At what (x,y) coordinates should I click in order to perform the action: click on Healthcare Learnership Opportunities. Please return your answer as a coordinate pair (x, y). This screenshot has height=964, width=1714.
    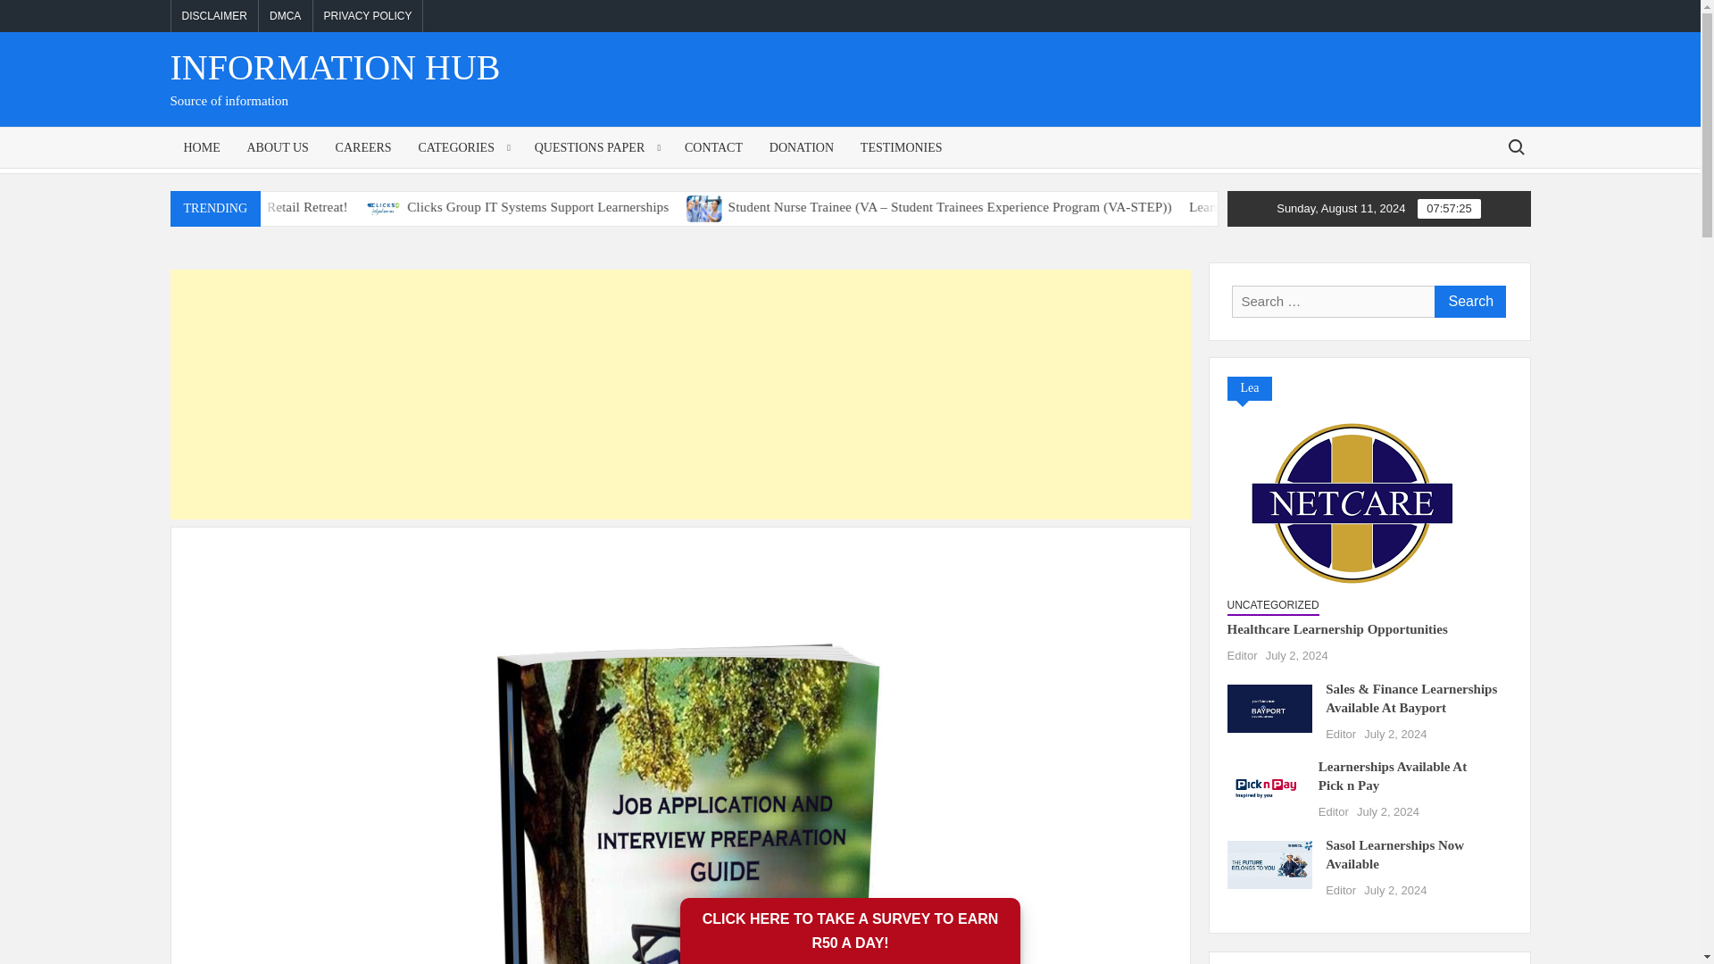
    Looking at the image, I should click on (185, 206).